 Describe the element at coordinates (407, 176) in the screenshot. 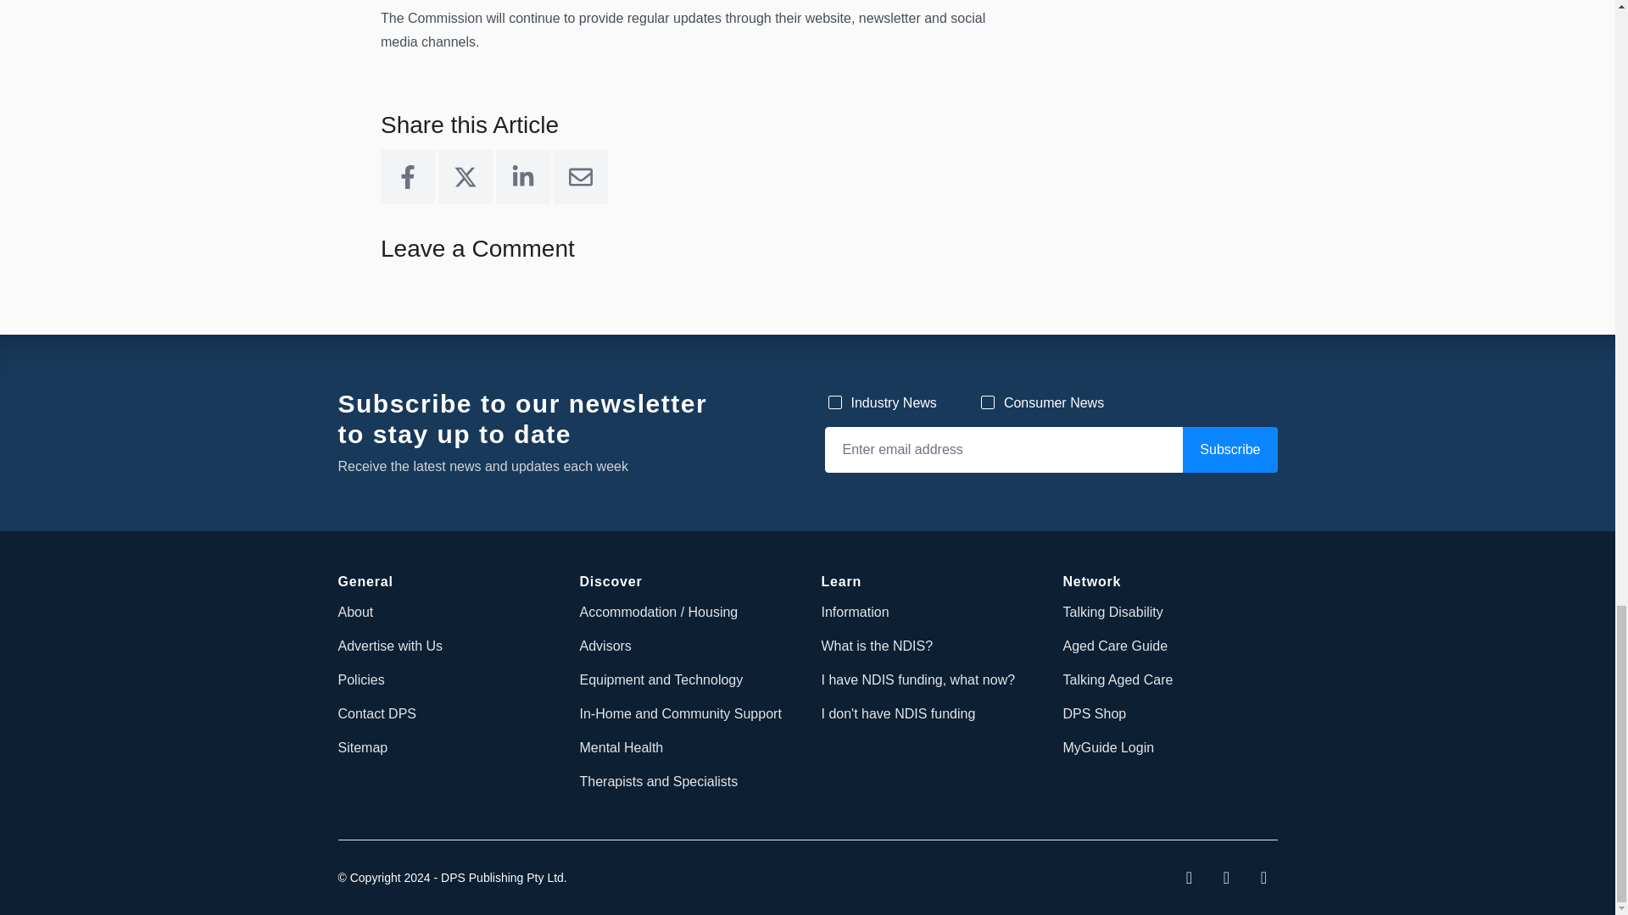

I see `Facebook` at that location.